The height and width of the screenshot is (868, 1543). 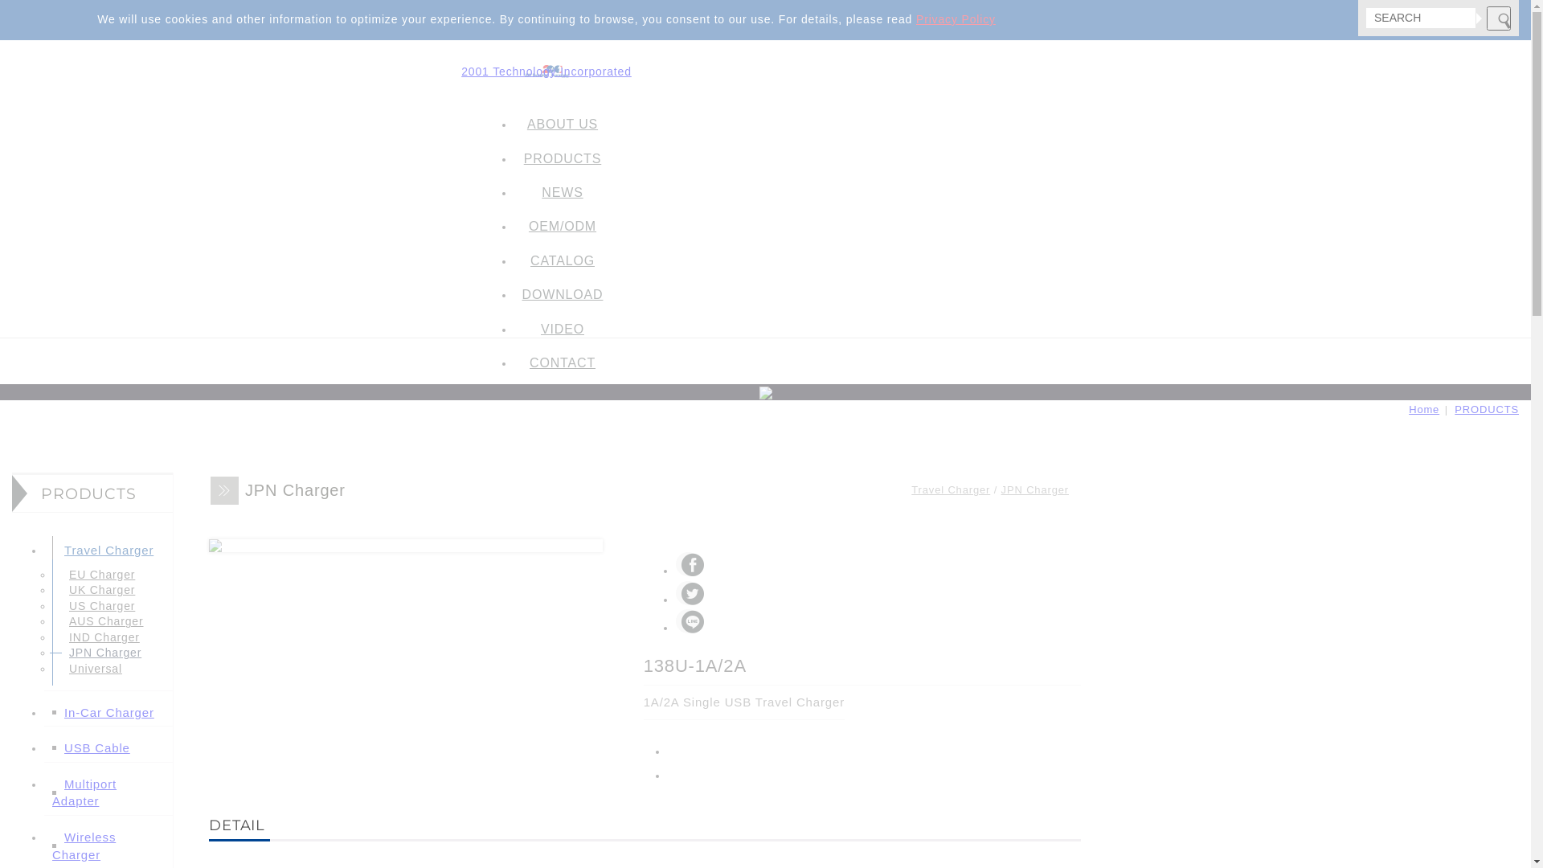 What do you see at coordinates (688, 592) in the screenshot?
I see `Share to Twitter` at bounding box center [688, 592].